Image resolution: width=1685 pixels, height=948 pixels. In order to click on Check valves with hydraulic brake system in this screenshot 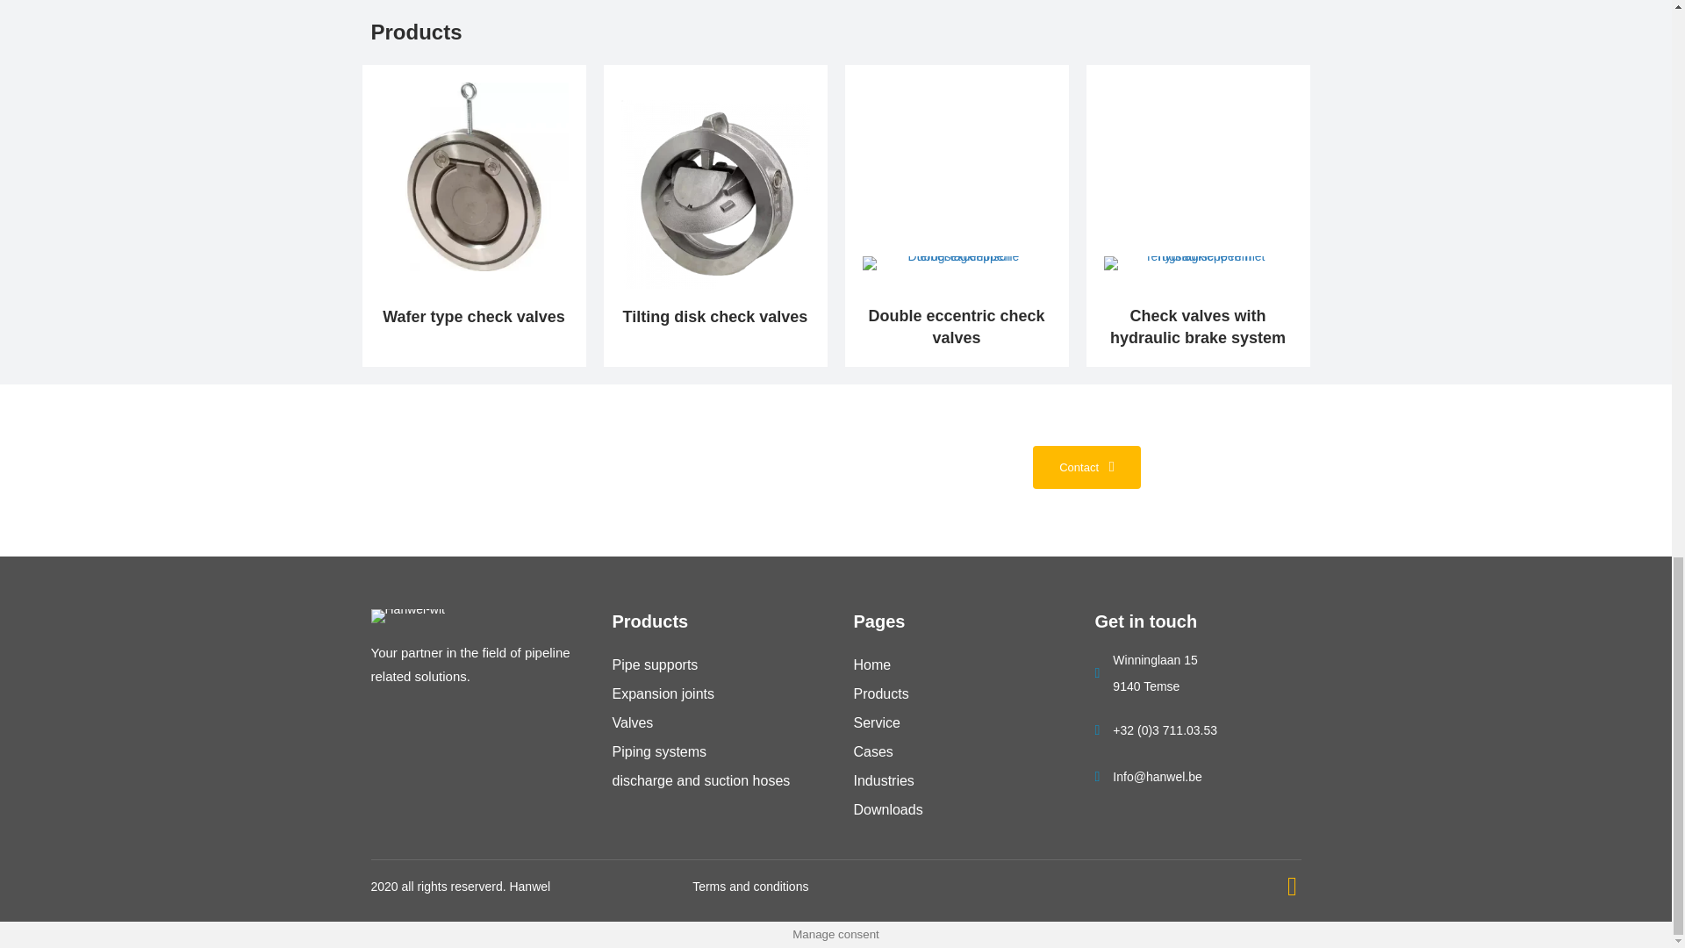, I will do `click(1197, 327)`.